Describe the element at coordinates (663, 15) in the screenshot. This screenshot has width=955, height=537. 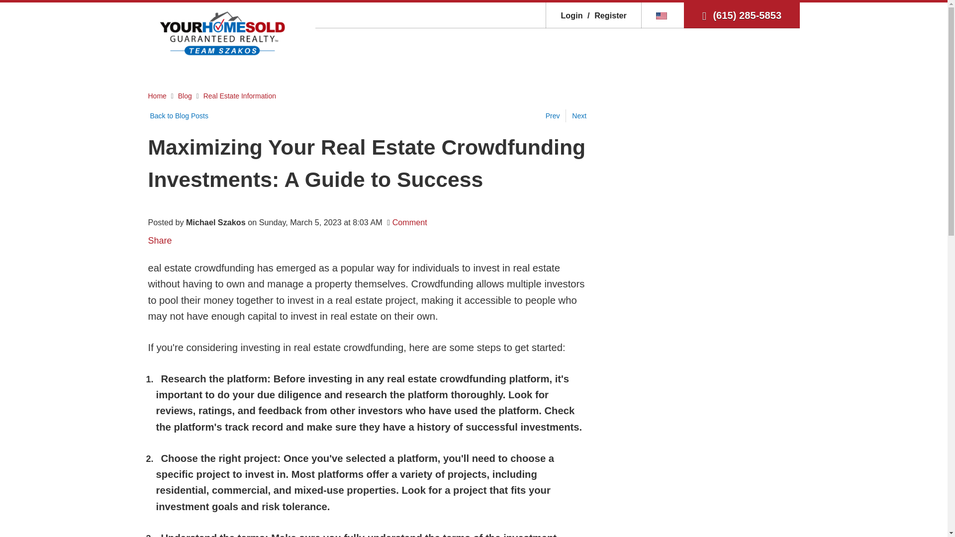
I see `Select Language` at that location.